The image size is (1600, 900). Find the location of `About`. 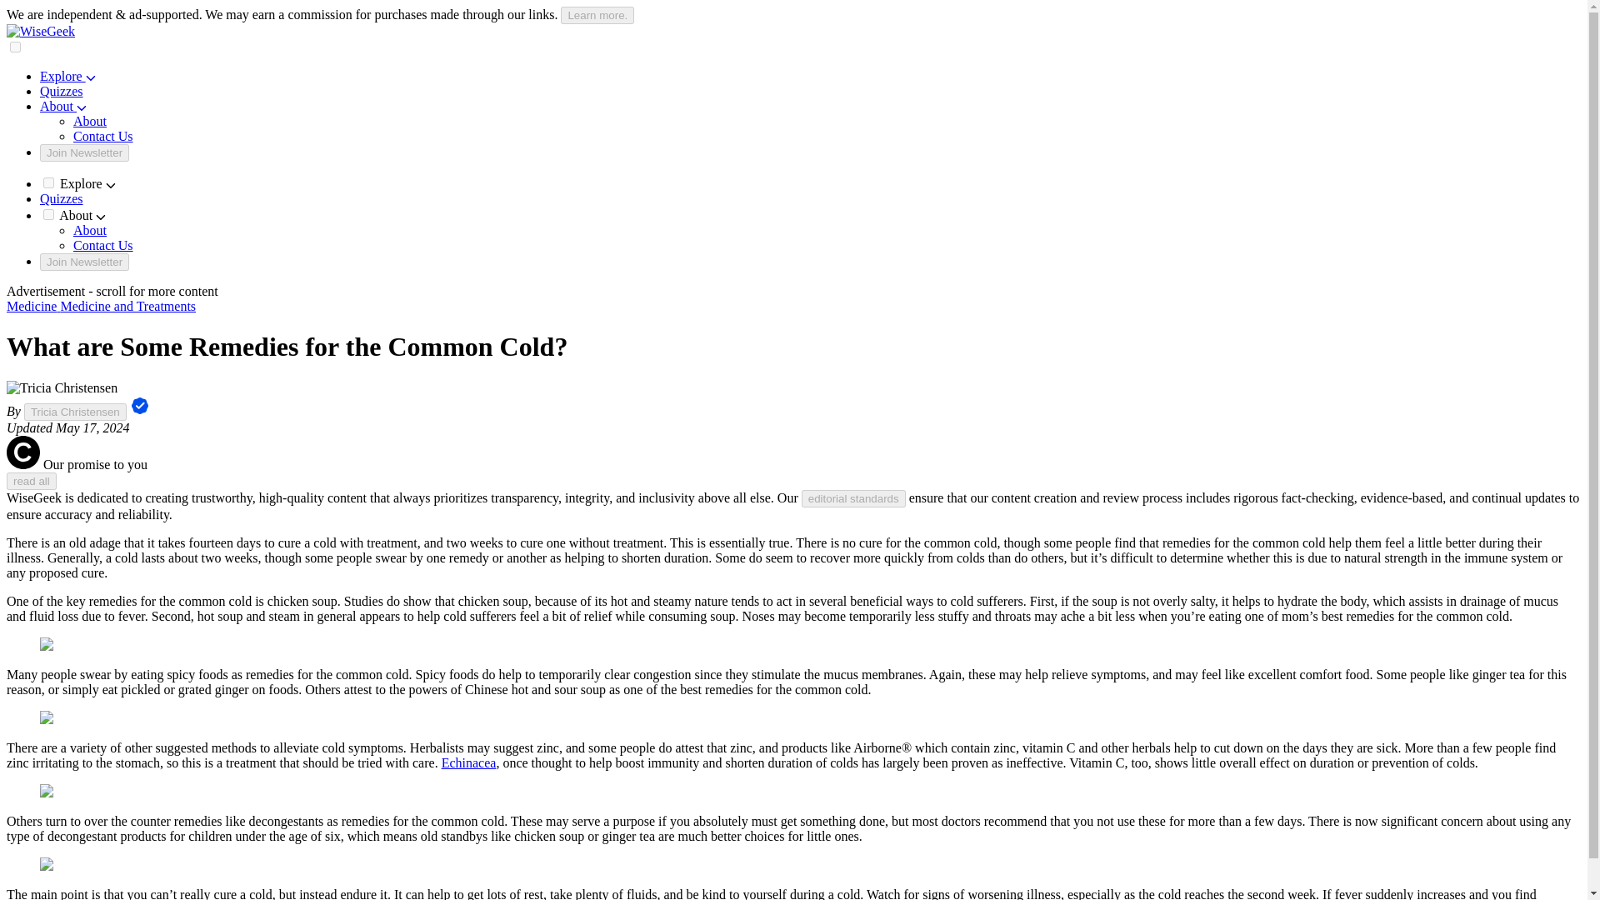

About is located at coordinates (63, 106).